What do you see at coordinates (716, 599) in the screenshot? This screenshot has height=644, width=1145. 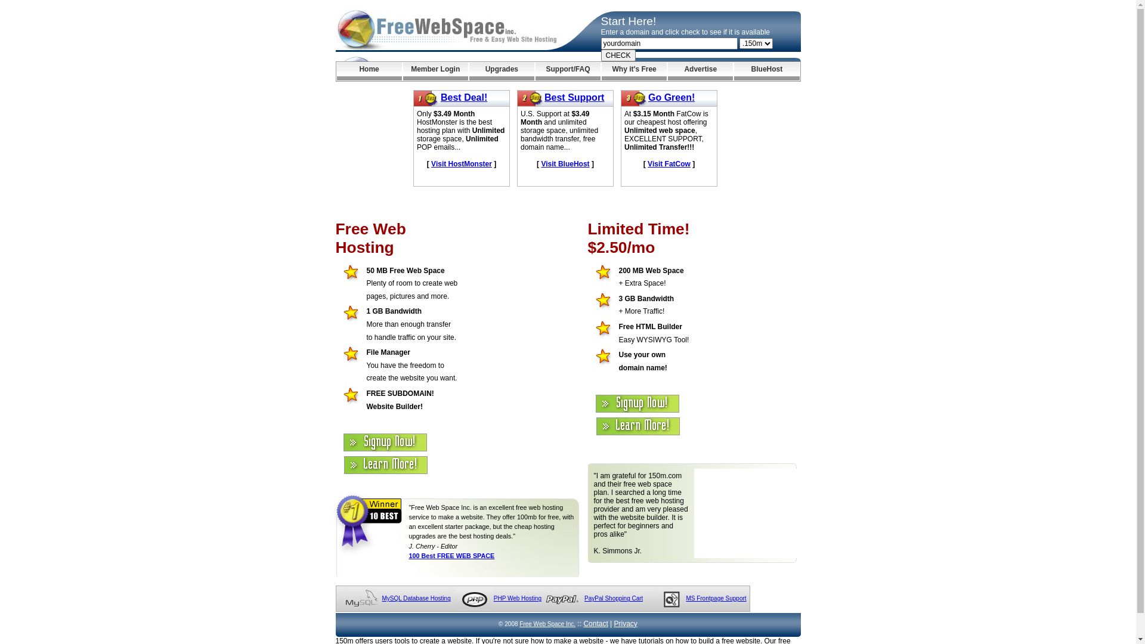 I see `MS Frontpage Support` at bounding box center [716, 599].